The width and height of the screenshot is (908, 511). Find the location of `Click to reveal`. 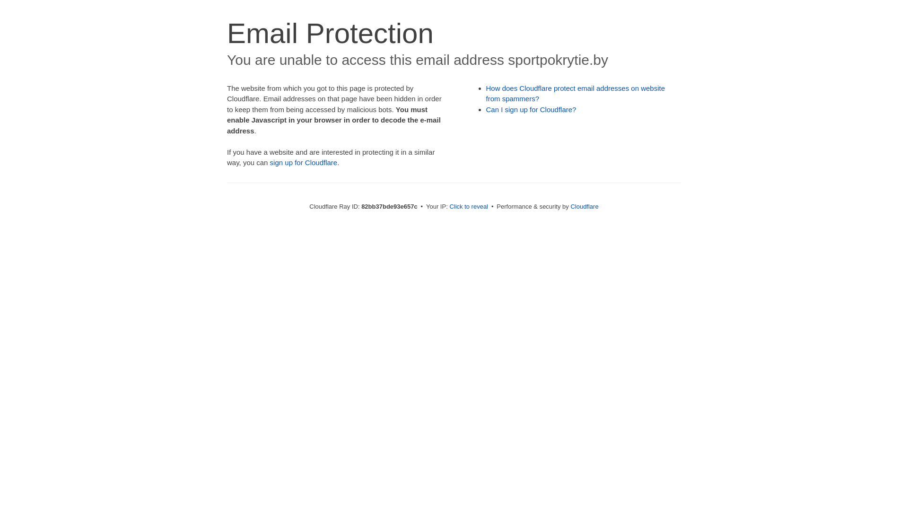

Click to reveal is located at coordinates (469, 206).